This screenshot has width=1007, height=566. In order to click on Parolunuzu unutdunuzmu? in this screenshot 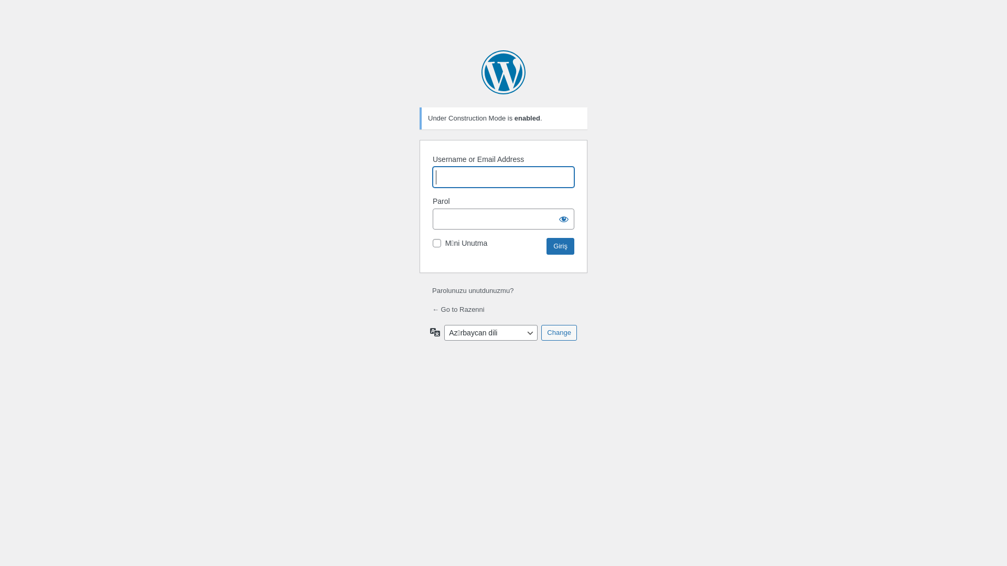, I will do `click(473, 290)`.